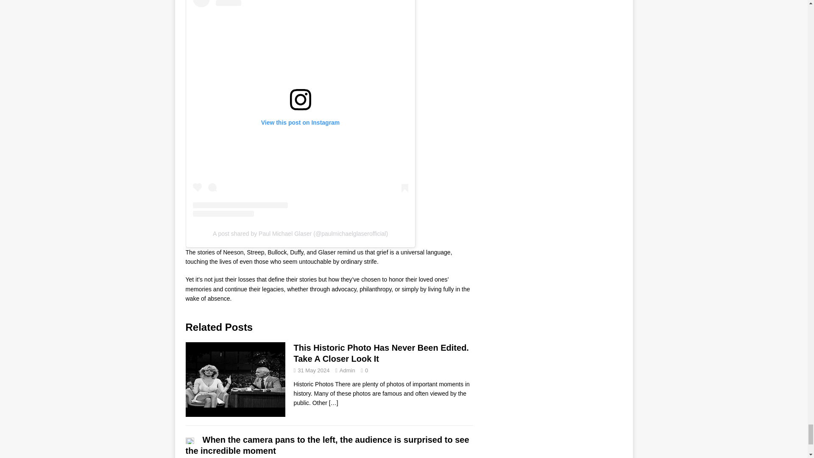 The image size is (814, 458). I want to click on Admin, so click(347, 371).